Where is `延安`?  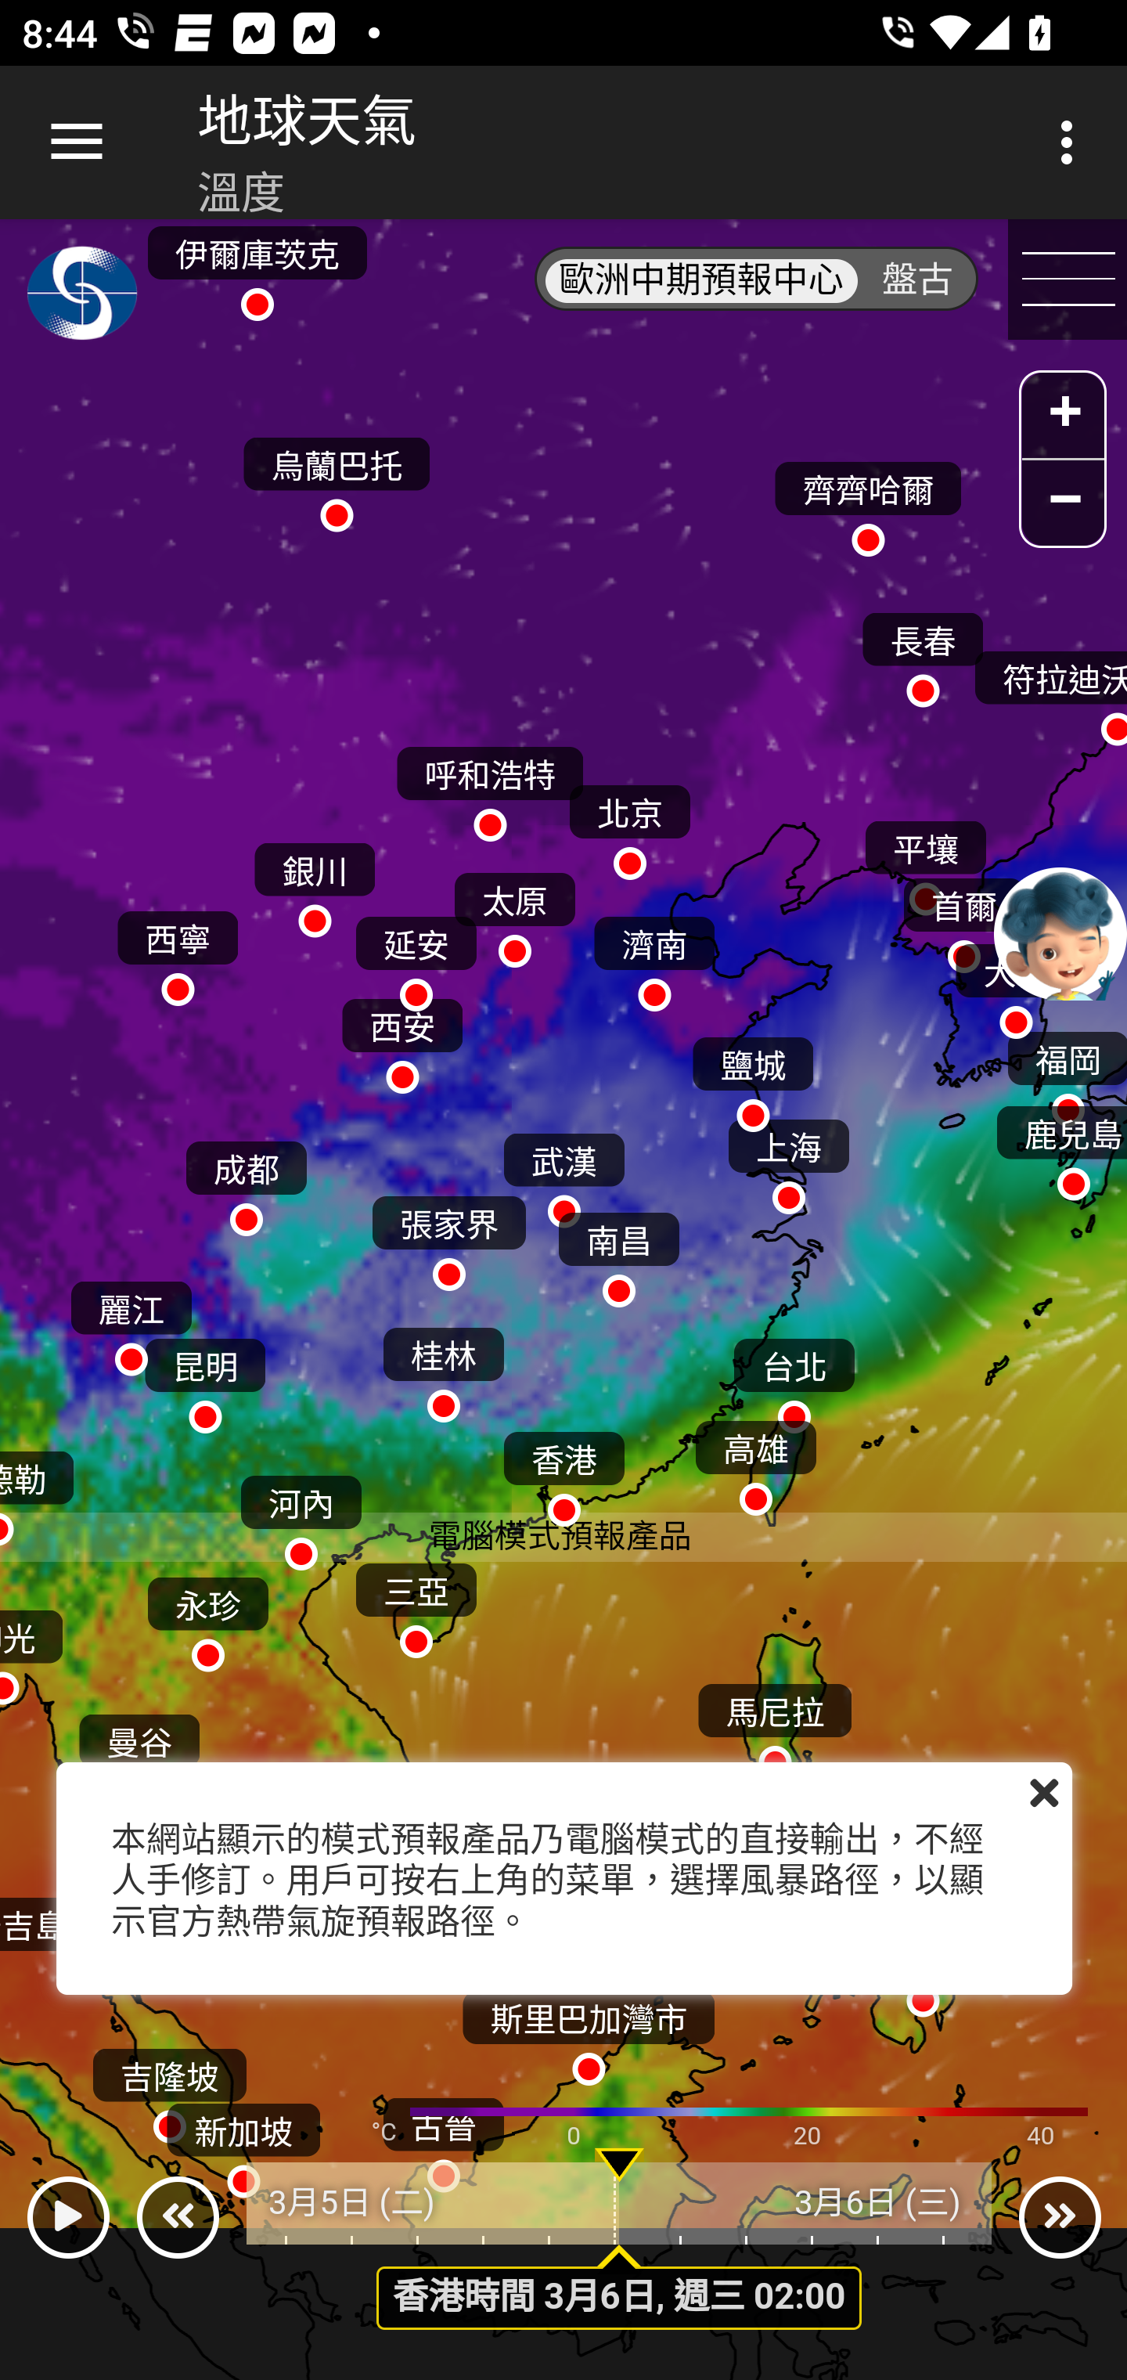
延安 is located at coordinates (416, 957).